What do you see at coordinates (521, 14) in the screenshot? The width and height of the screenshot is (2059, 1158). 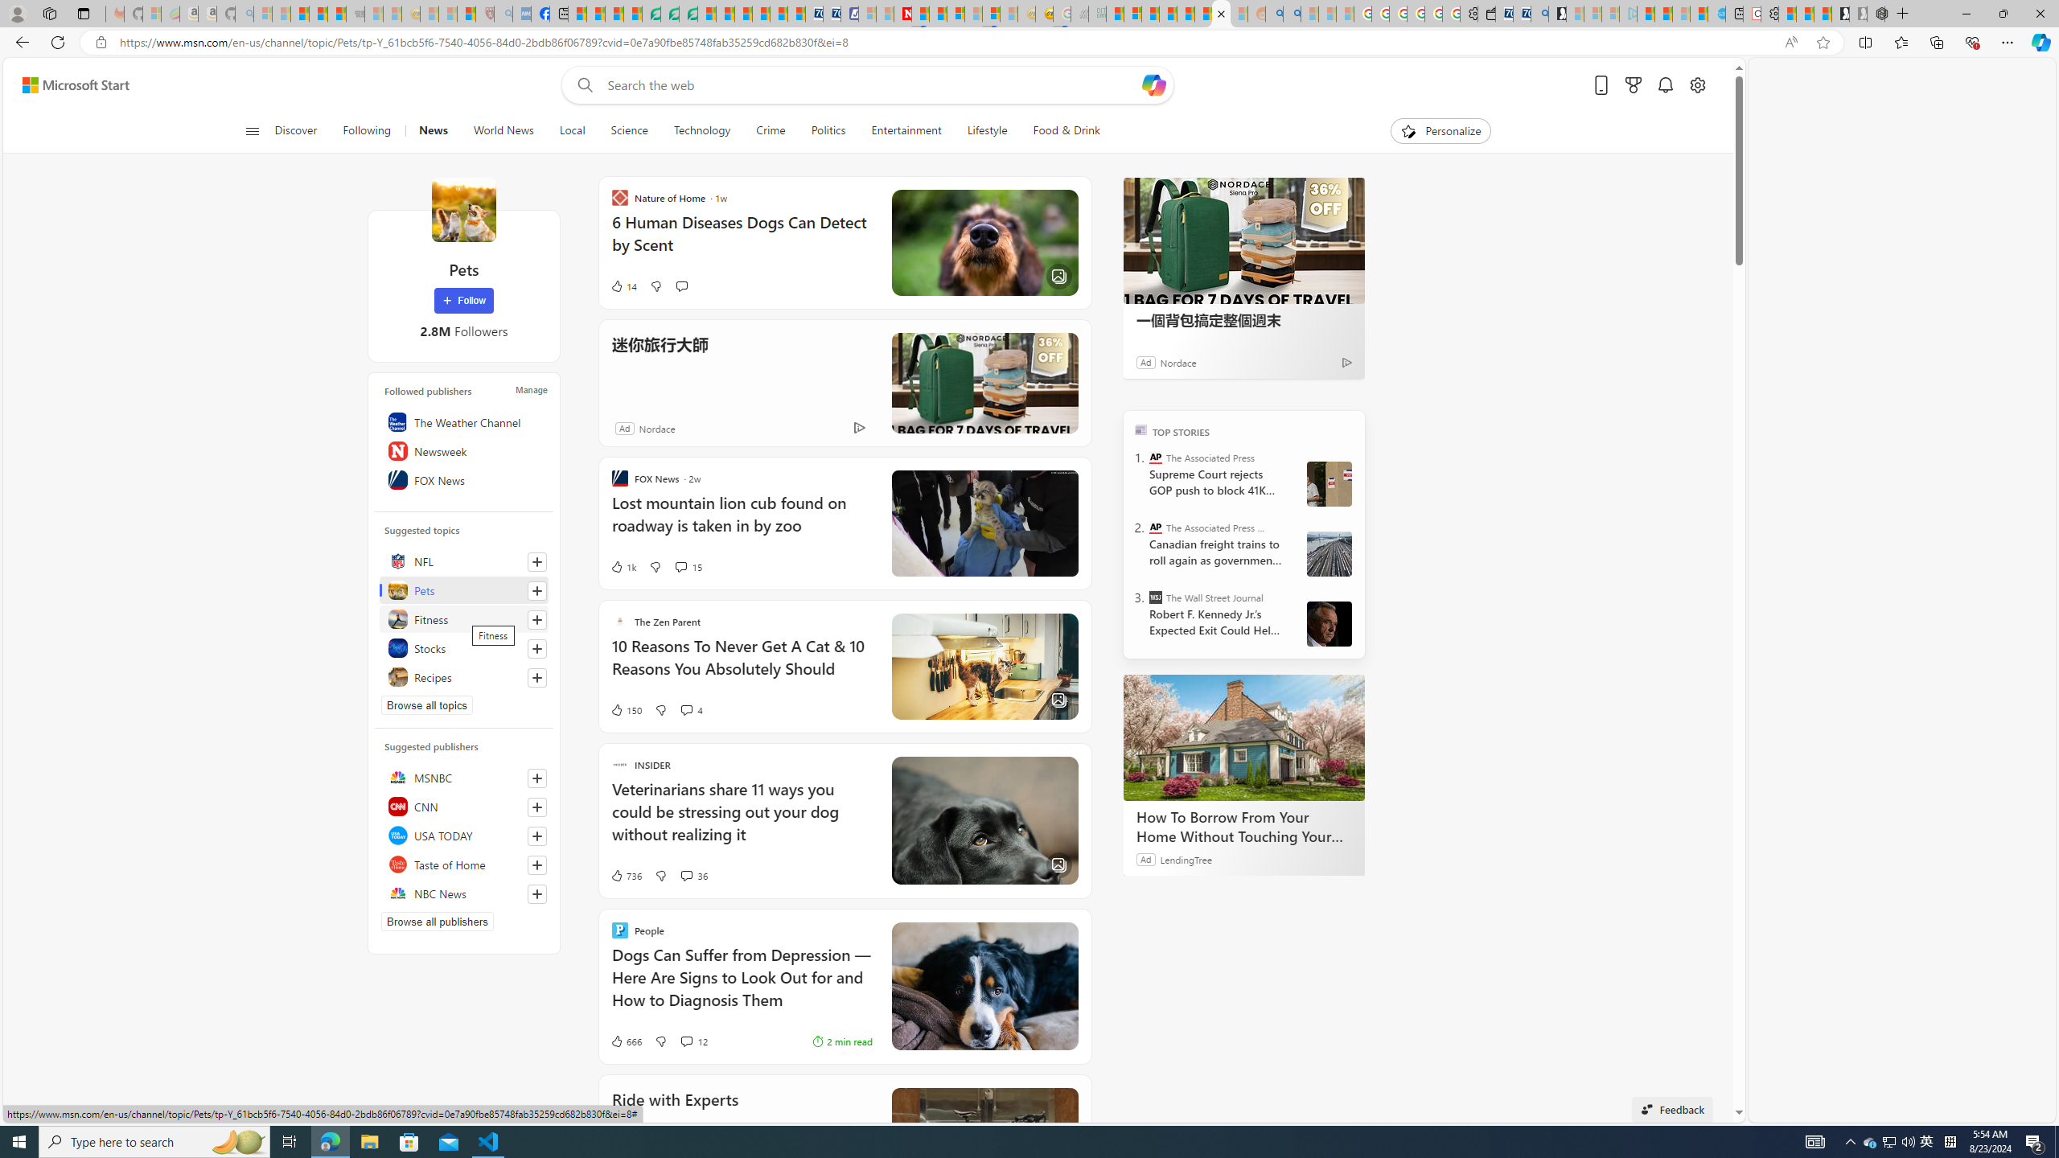 I see `NCL Adult Asthma Inhaler Choice Guideline - Sleeping` at bounding box center [521, 14].